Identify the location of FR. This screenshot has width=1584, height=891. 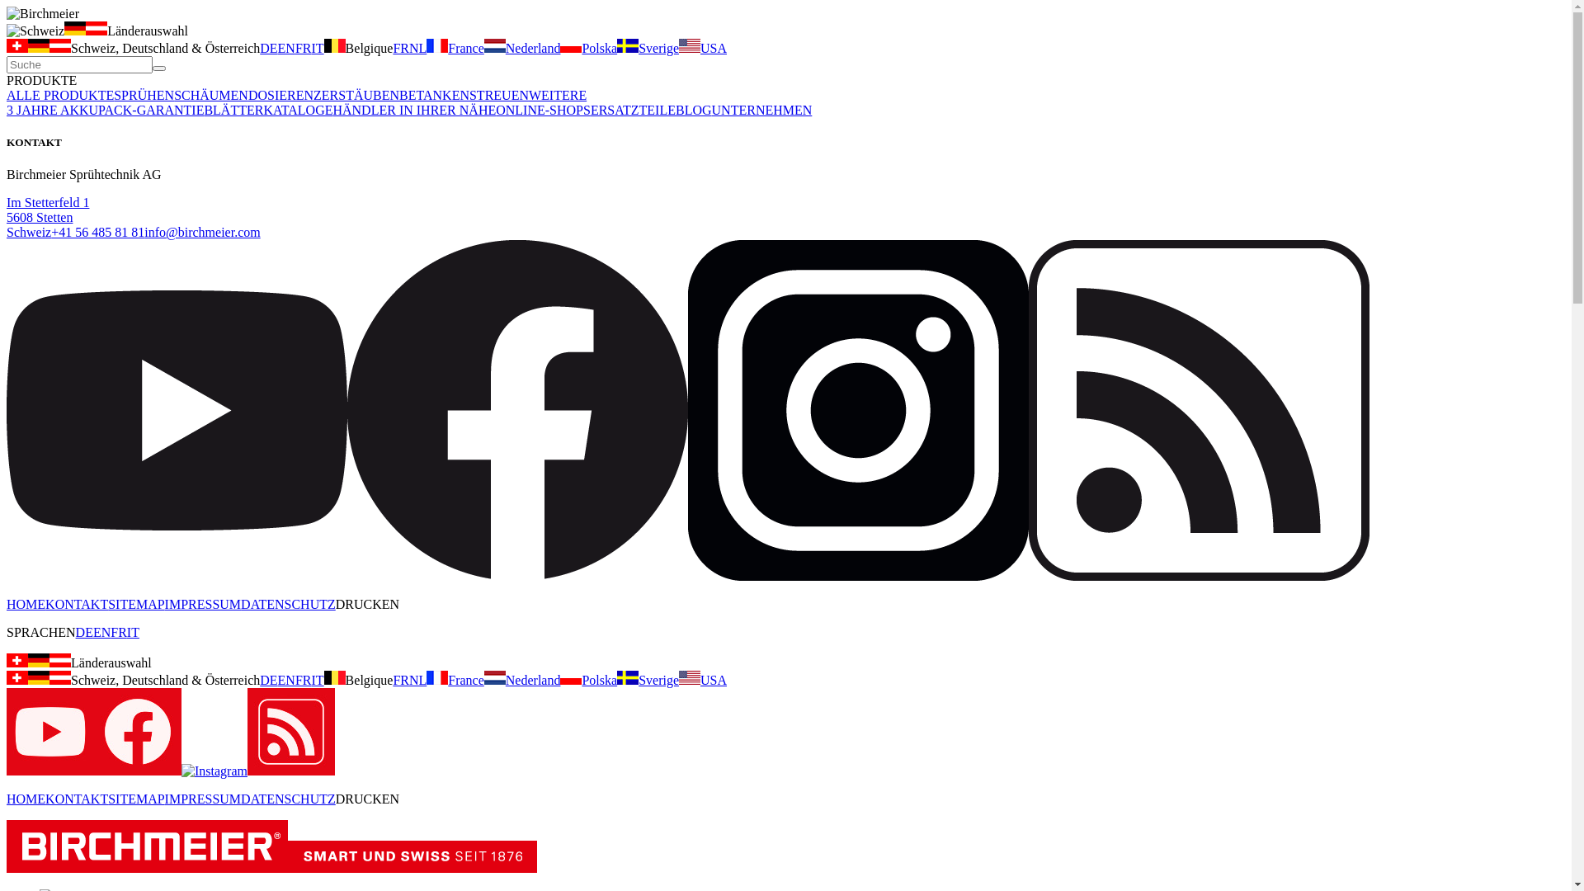
(304, 48).